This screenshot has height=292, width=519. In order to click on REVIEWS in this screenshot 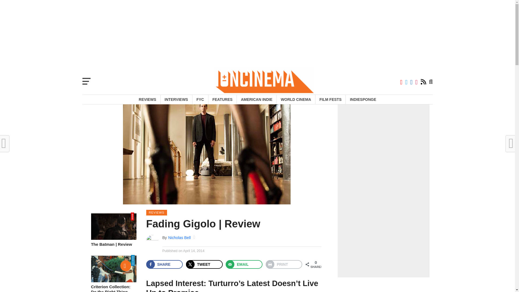, I will do `click(147, 99)`.